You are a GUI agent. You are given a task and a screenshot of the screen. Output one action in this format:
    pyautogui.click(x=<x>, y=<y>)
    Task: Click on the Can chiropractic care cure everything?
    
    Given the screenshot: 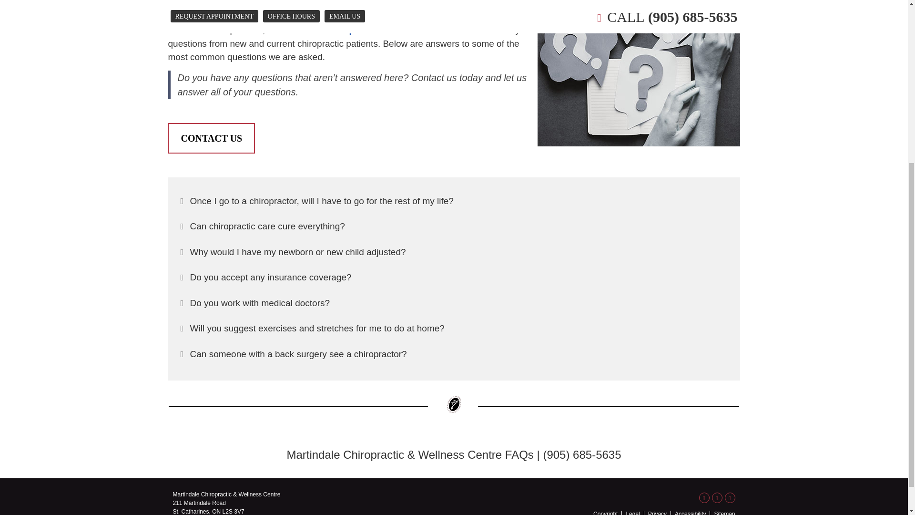 What is the action you would take?
    pyautogui.click(x=454, y=227)
    